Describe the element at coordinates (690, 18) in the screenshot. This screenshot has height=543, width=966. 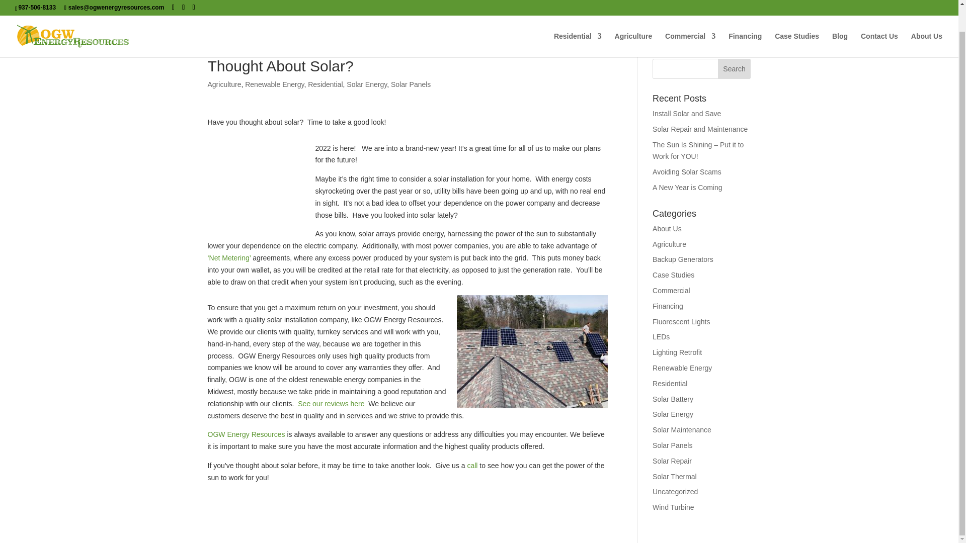
I see `Commercial` at that location.